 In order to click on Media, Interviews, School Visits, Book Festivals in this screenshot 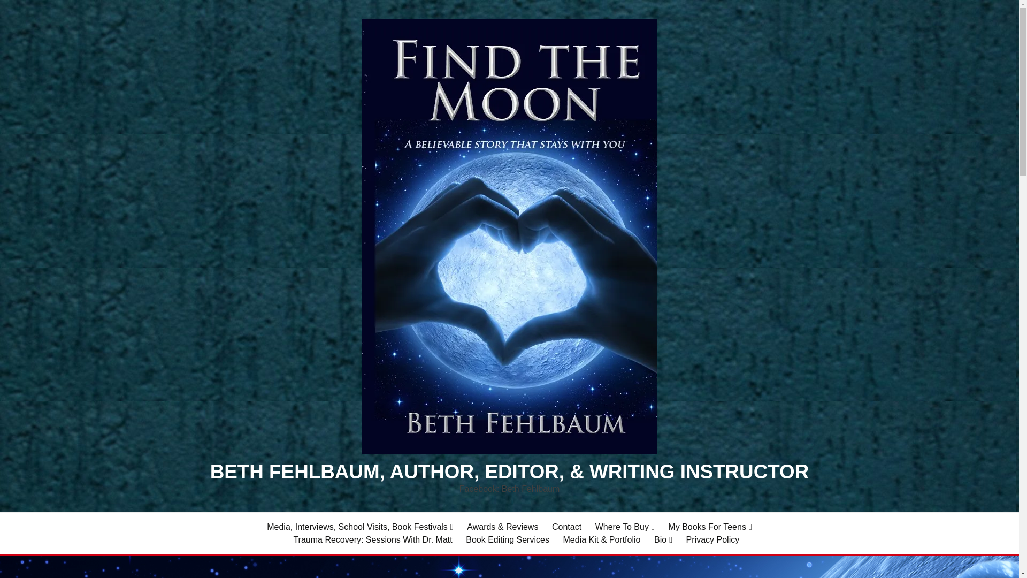, I will do `click(359, 527)`.